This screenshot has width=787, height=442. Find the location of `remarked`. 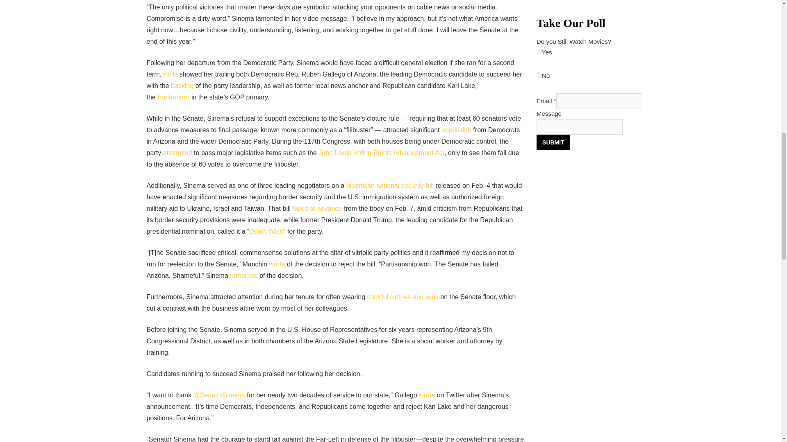

remarked is located at coordinates (243, 275).